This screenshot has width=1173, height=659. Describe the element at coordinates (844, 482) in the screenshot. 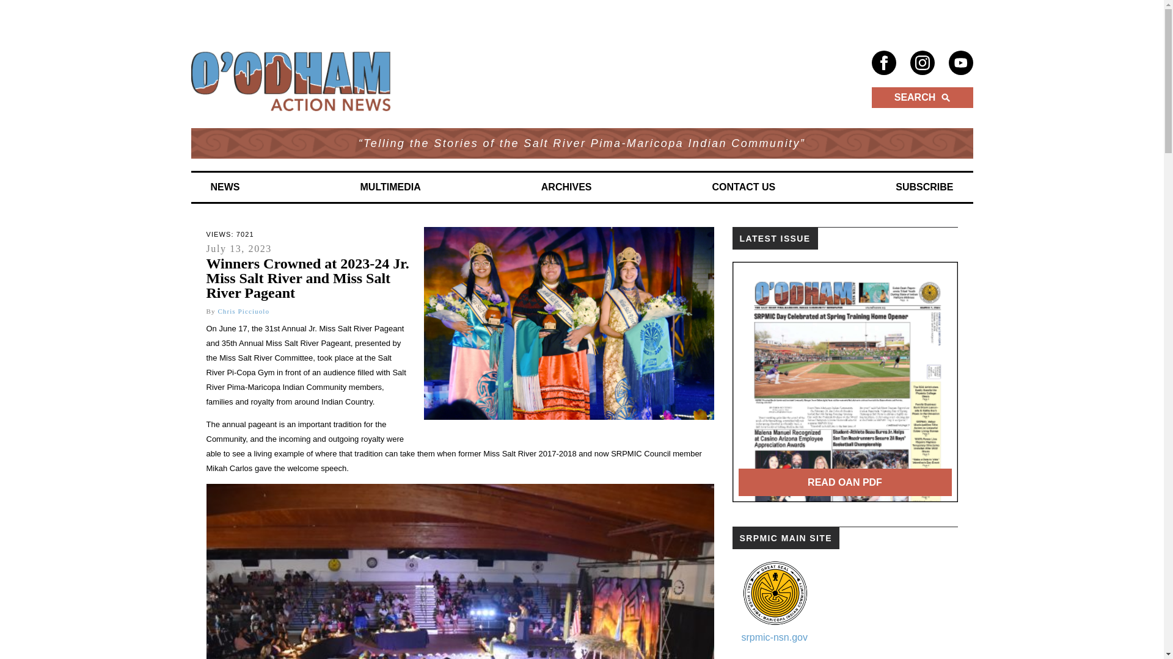

I see `READ OAN PDF` at that location.